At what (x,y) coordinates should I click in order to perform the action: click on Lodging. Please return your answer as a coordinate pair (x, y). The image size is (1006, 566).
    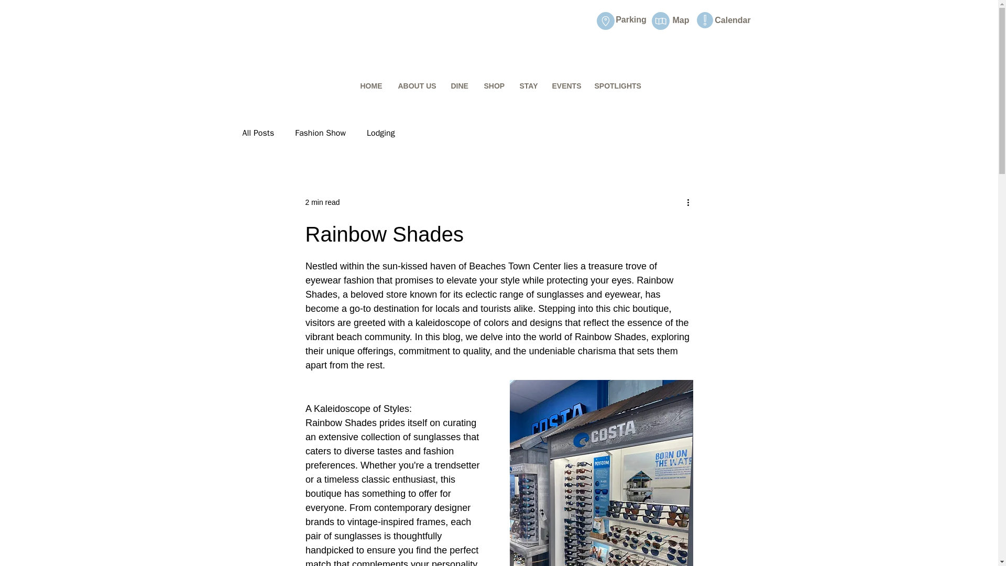
    Looking at the image, I should click on (381, 133).